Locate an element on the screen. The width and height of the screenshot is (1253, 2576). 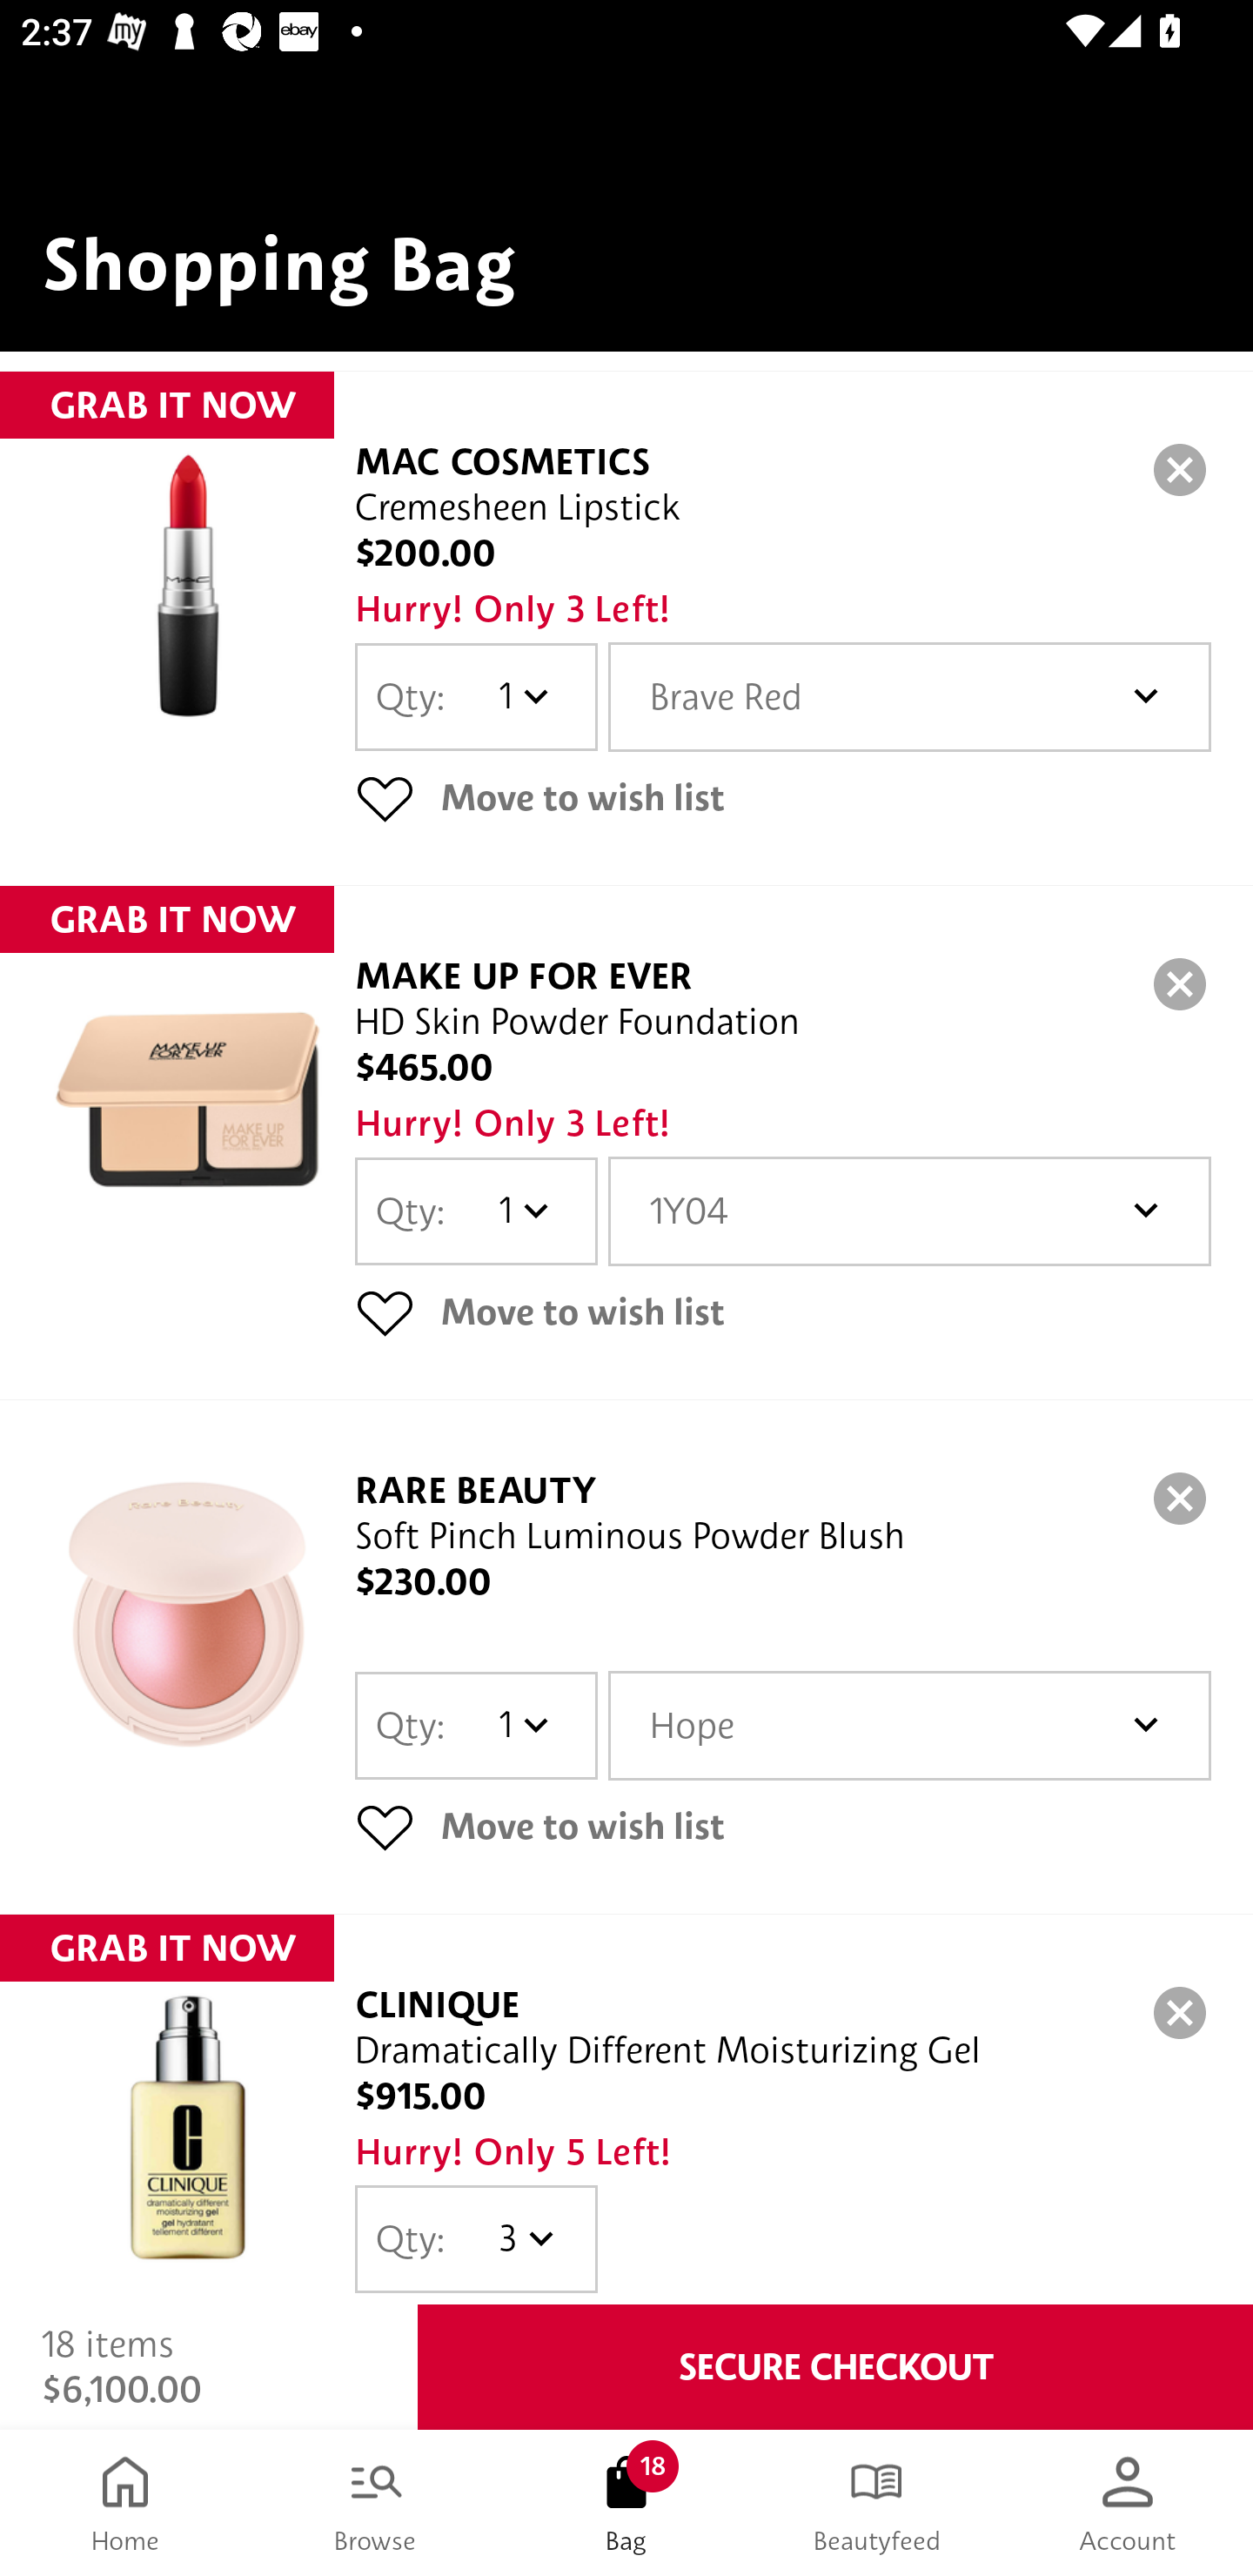
SECURE CHECKOUT is located at coordinates (835, 2367).